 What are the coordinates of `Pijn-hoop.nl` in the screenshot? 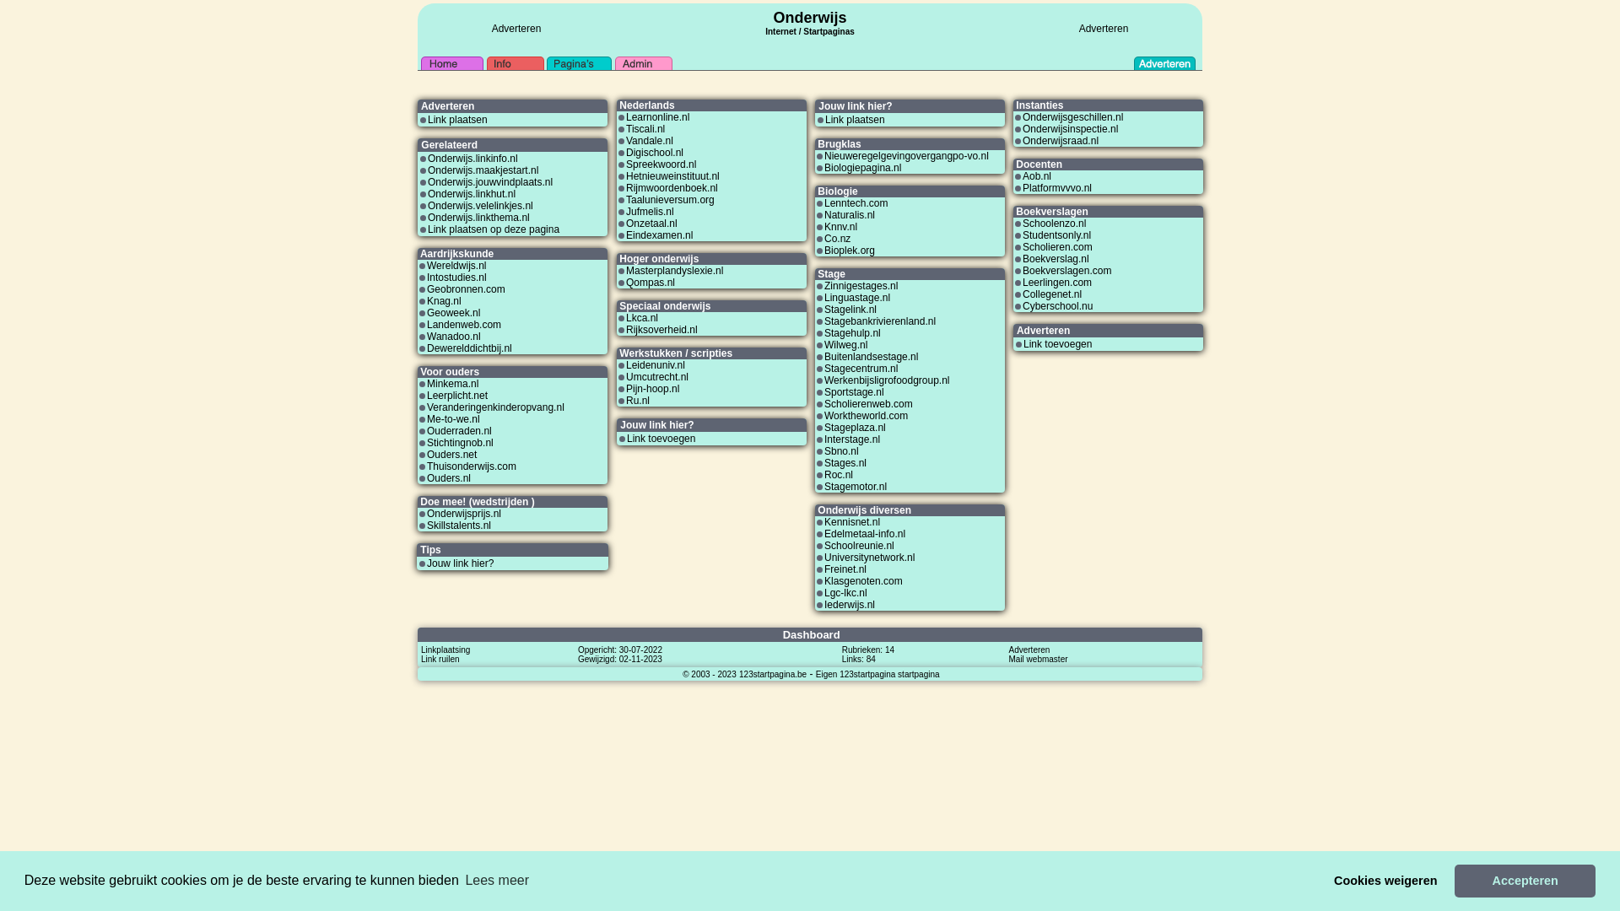 It's located at (653, 389).